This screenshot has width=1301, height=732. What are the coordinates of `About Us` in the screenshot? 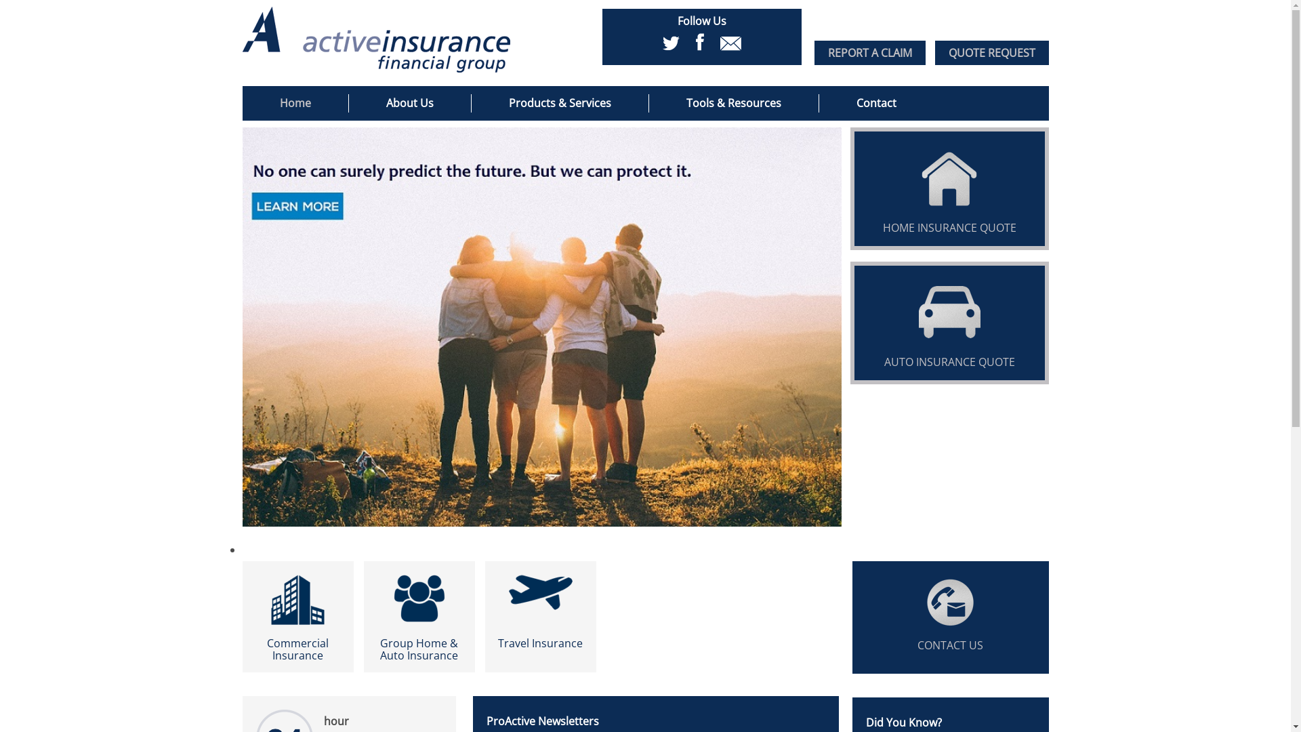 It's located at (409, 103).